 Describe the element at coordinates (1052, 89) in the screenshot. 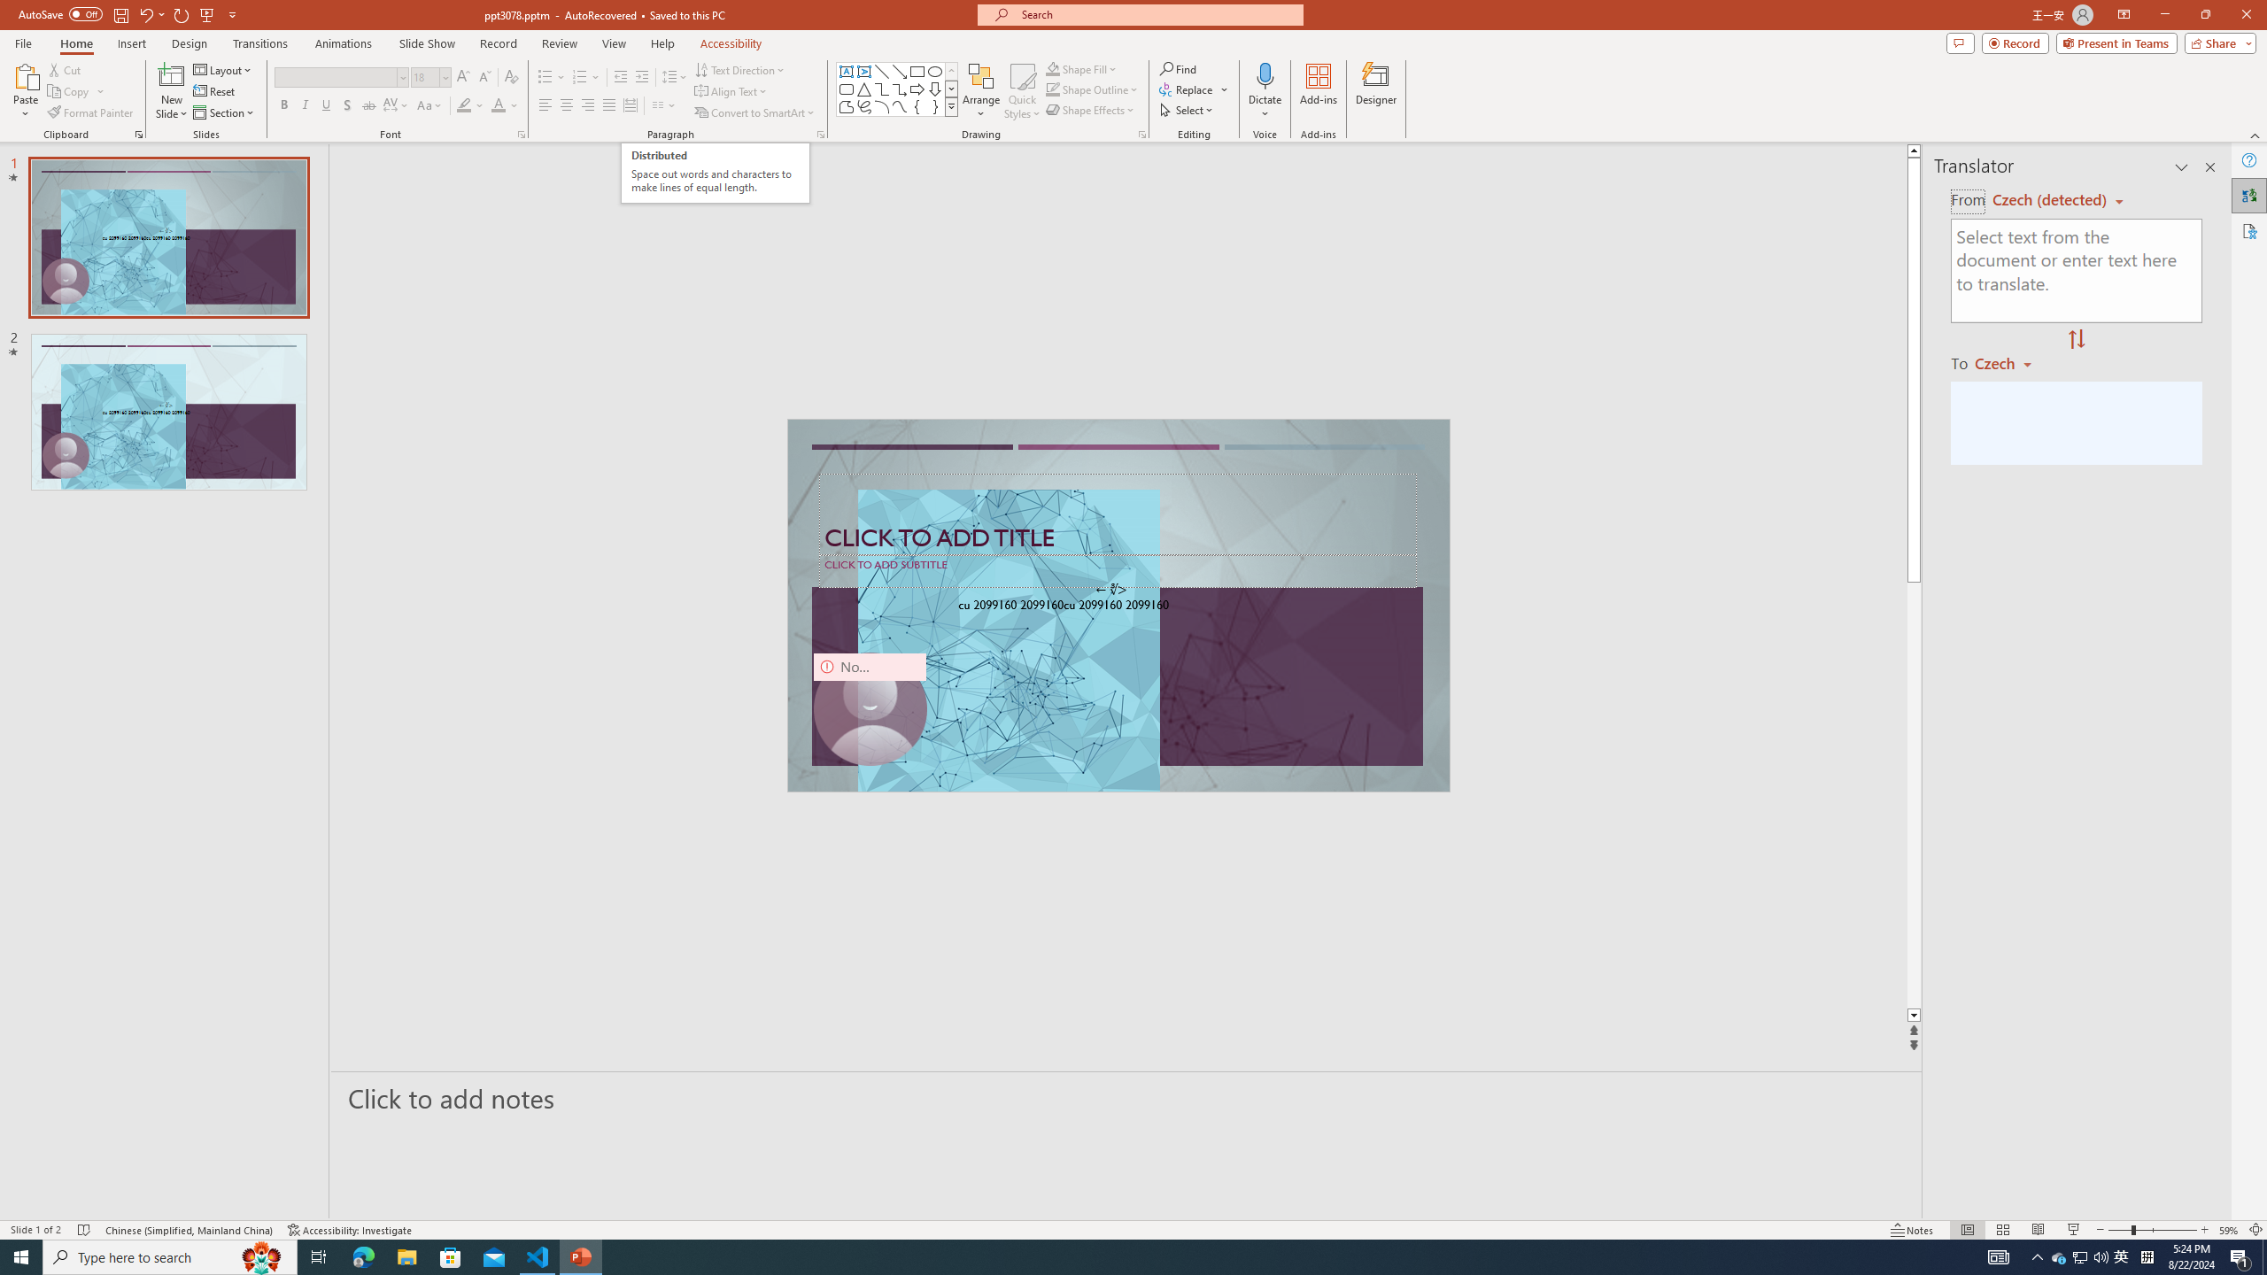

I see `Shape Outline Green, Accent 1` at that location.